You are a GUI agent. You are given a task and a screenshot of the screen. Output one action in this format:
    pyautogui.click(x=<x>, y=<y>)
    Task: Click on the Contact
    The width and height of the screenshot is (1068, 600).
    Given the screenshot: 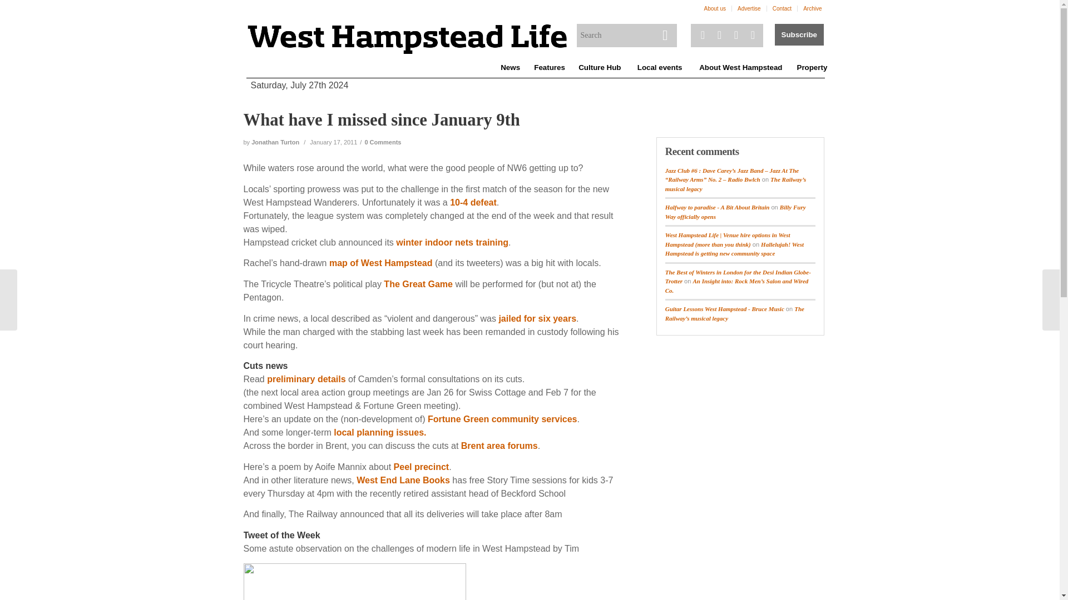 What is the action you would take?
    pyautogui.click(x=782, y=9)
    